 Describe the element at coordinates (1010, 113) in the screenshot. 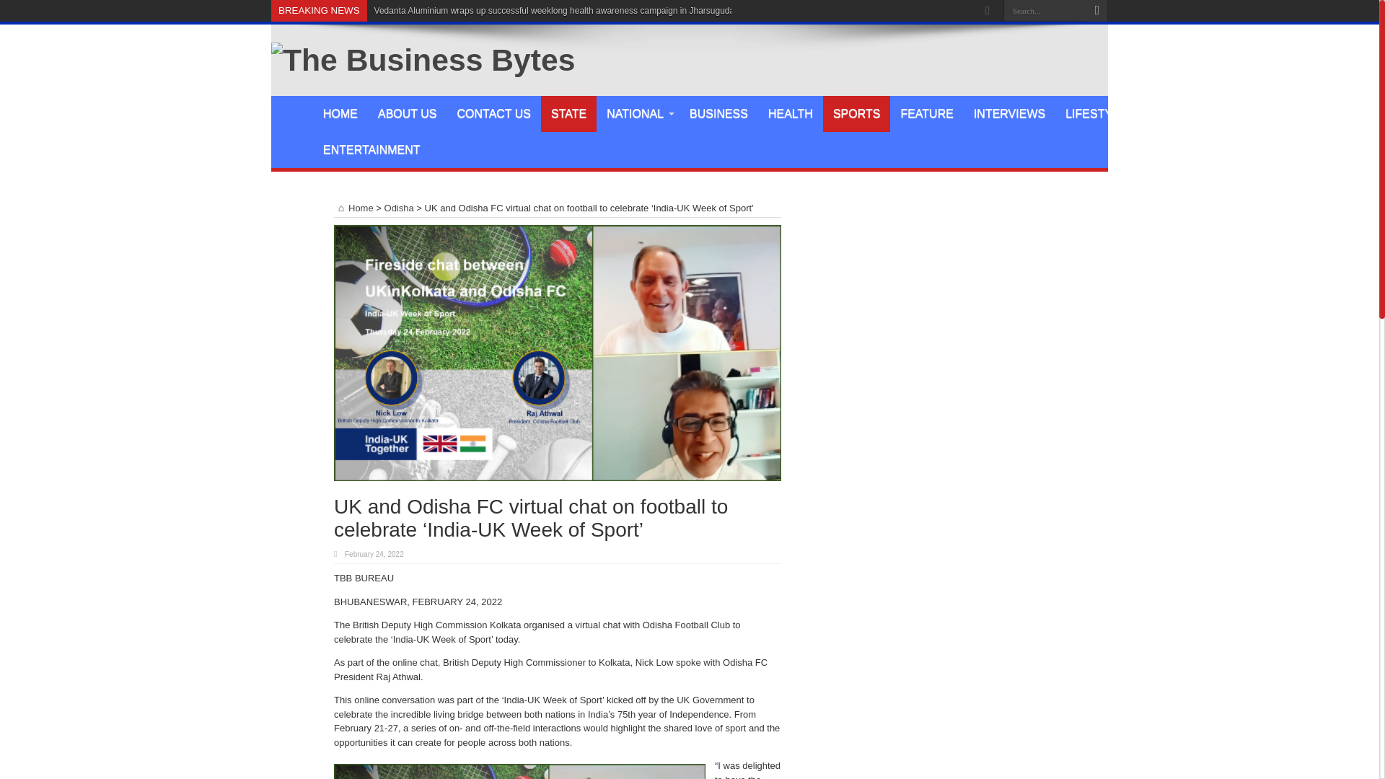

I see `INTERVIEWS` at that location.